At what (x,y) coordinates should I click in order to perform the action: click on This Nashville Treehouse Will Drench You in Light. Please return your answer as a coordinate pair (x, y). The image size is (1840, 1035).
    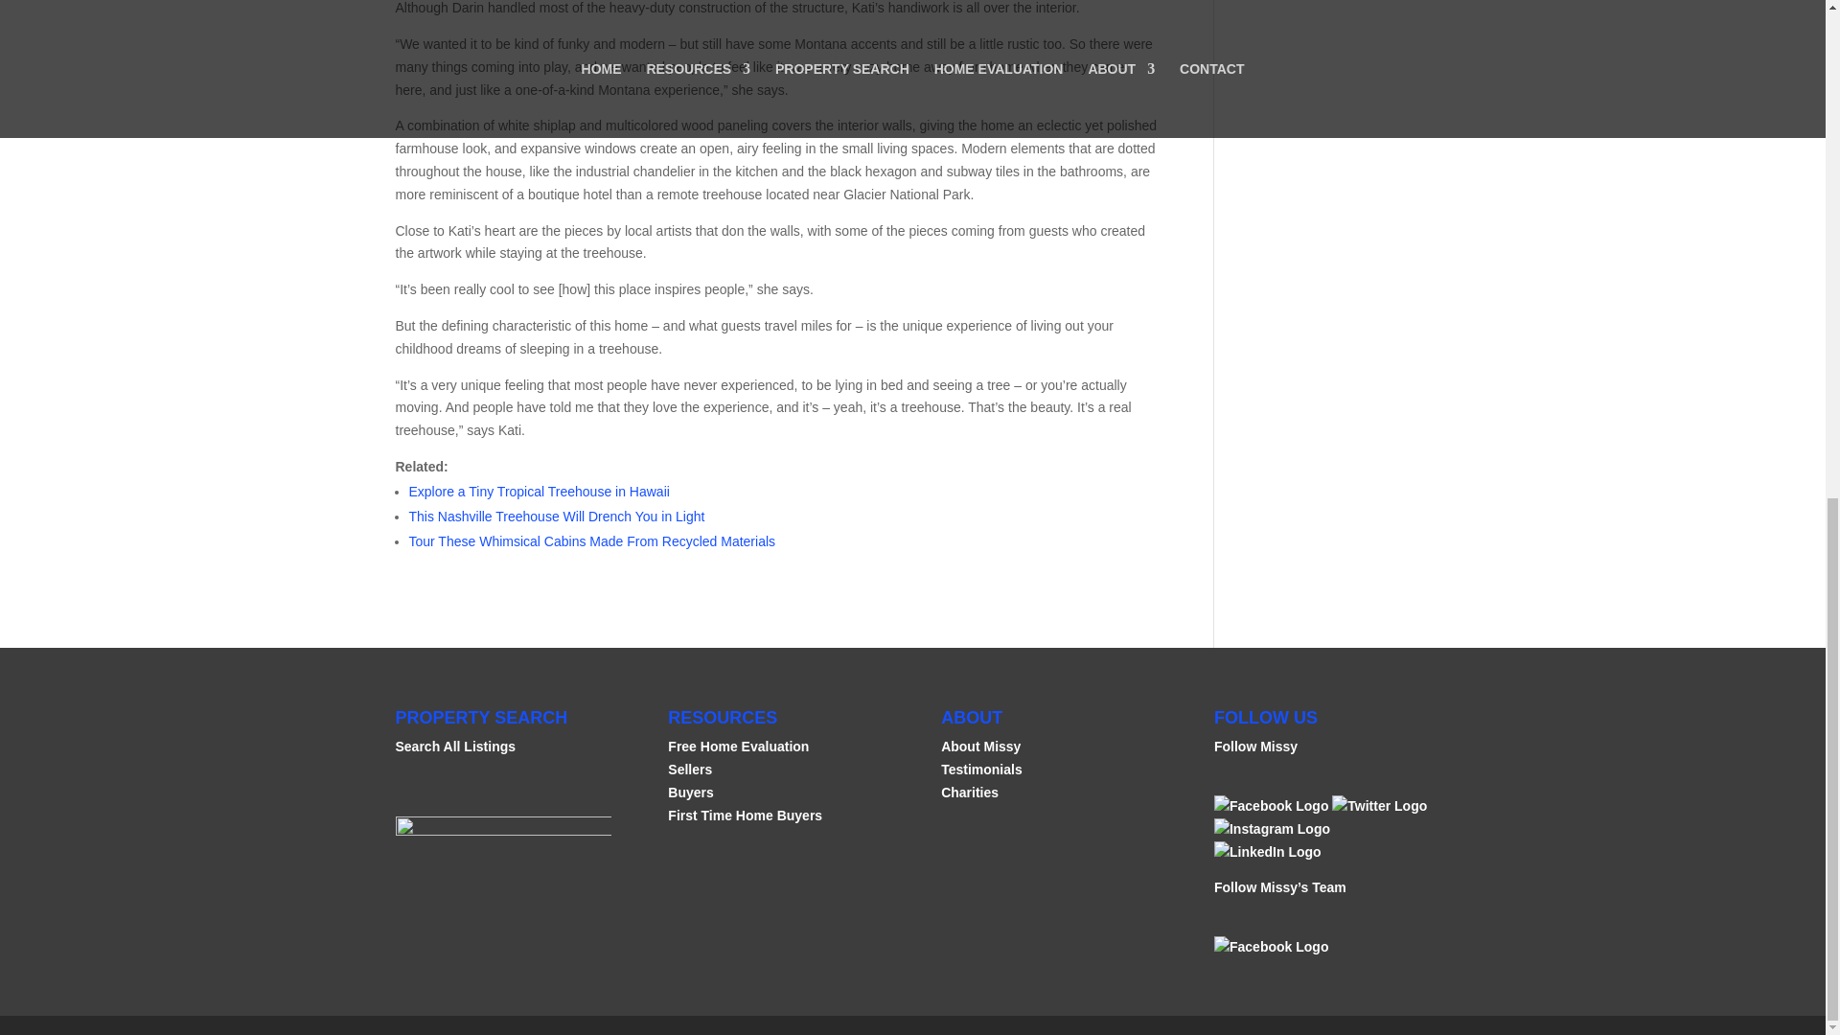
    Looking at the image, I should click on (556, 516).